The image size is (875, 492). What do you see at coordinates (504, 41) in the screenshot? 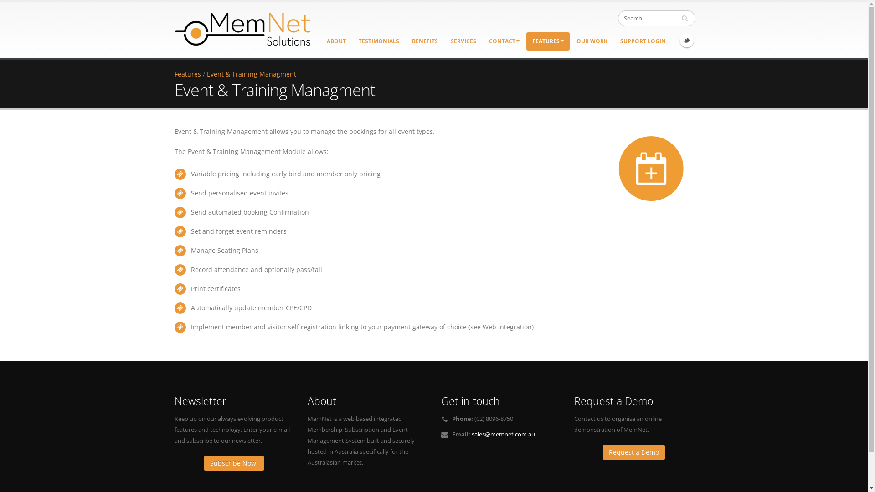
I see `CONTACT` at bounding box center [504, 41].